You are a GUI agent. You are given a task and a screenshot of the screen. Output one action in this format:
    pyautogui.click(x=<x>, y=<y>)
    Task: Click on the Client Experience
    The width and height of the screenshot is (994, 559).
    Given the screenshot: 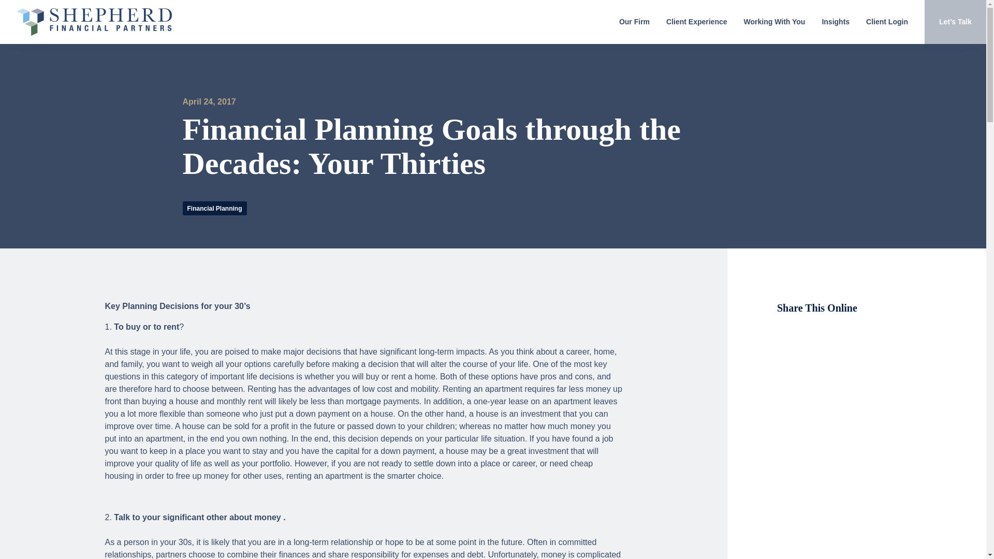 What is the action you would take?
    pyautogui.click(x=697, y=22)
    